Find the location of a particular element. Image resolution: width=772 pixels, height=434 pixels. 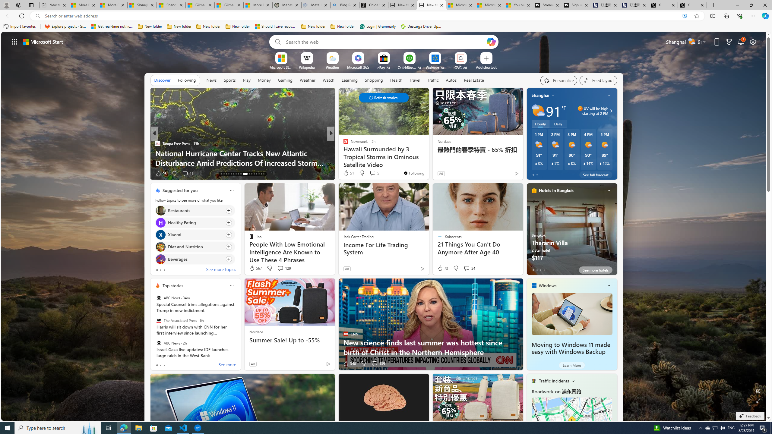

Thararin Villa is located at coordinates (572, 231).